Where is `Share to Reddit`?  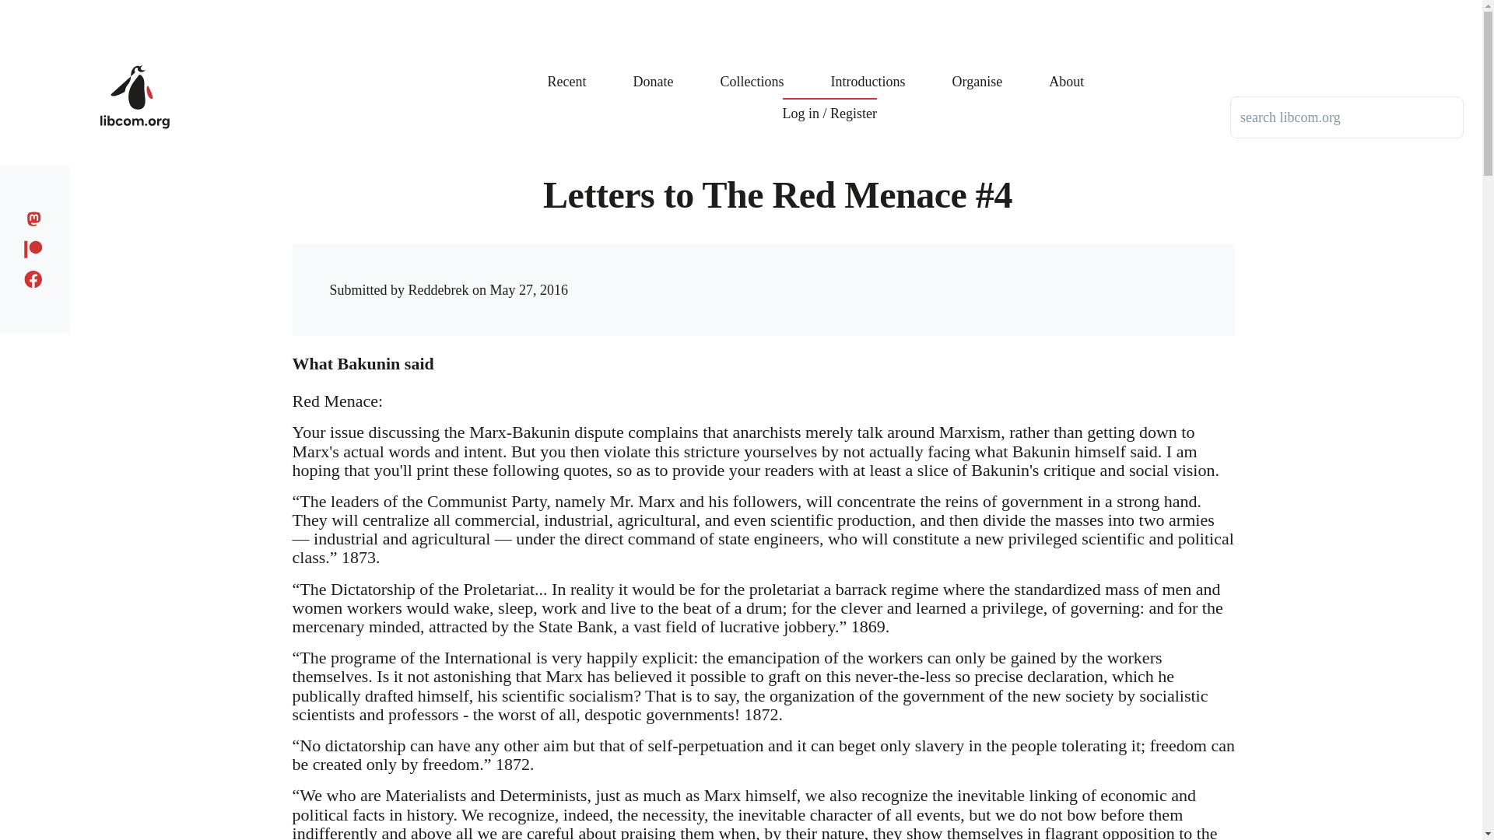 Share to Reddit is located at coordinates (1001, 275).